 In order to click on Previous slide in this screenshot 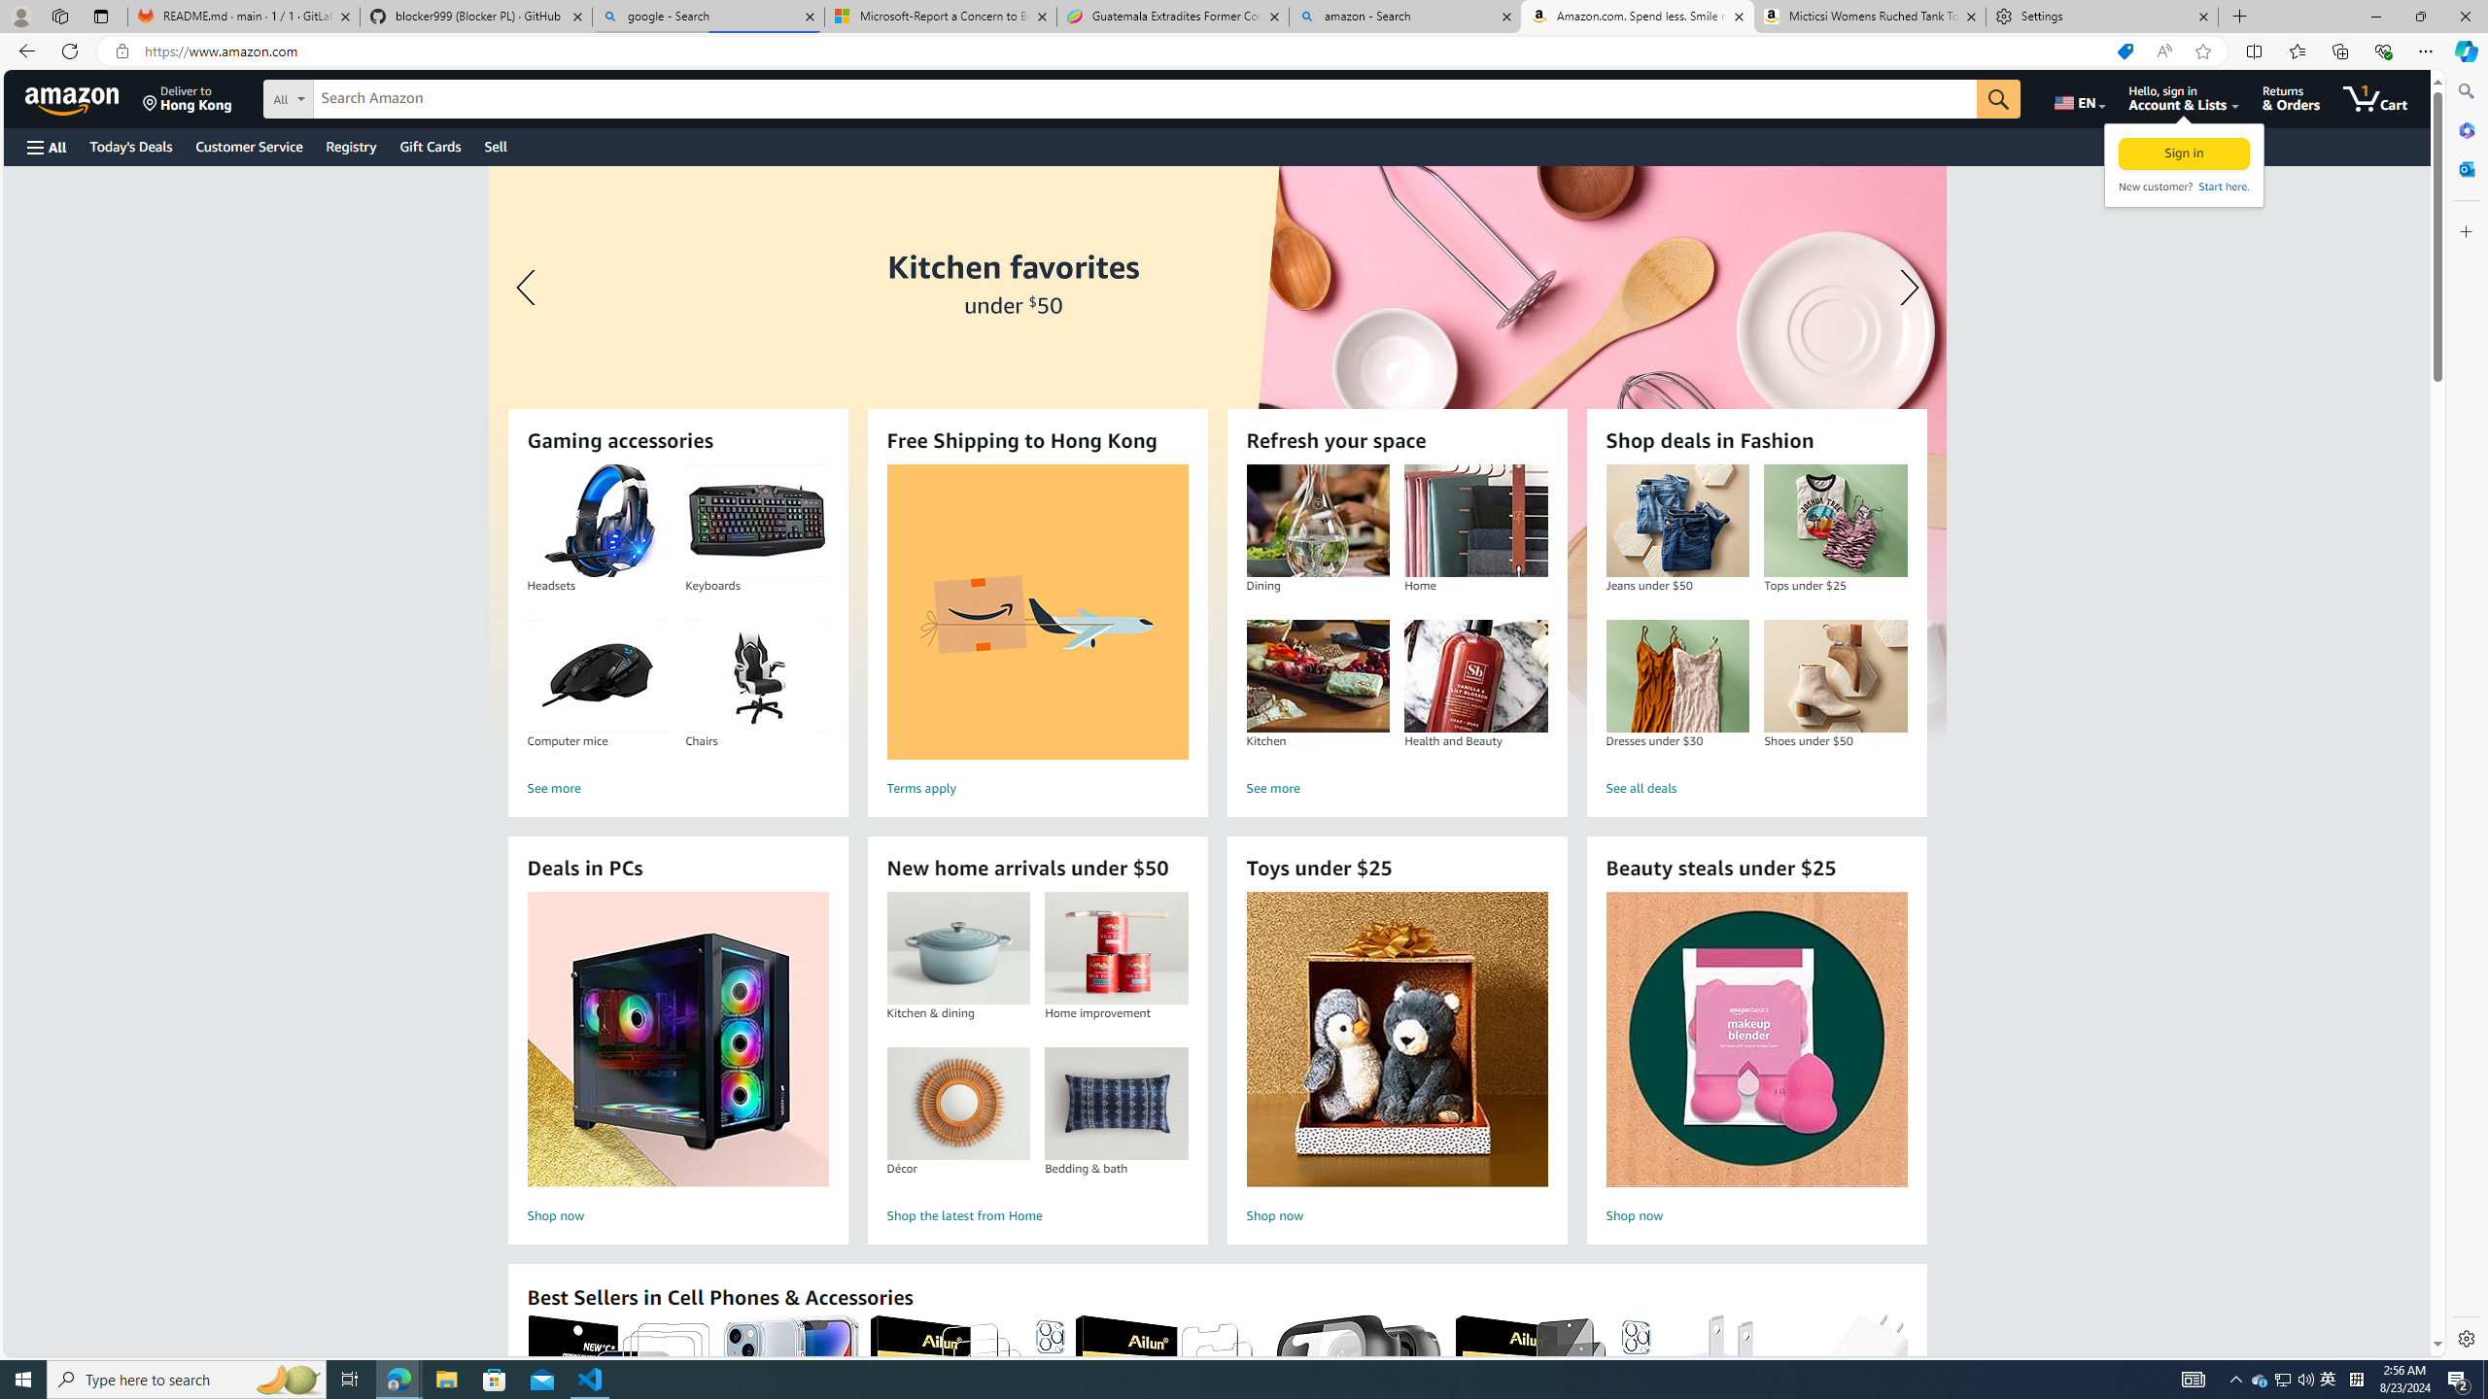, I will do `click(529, 288)`.